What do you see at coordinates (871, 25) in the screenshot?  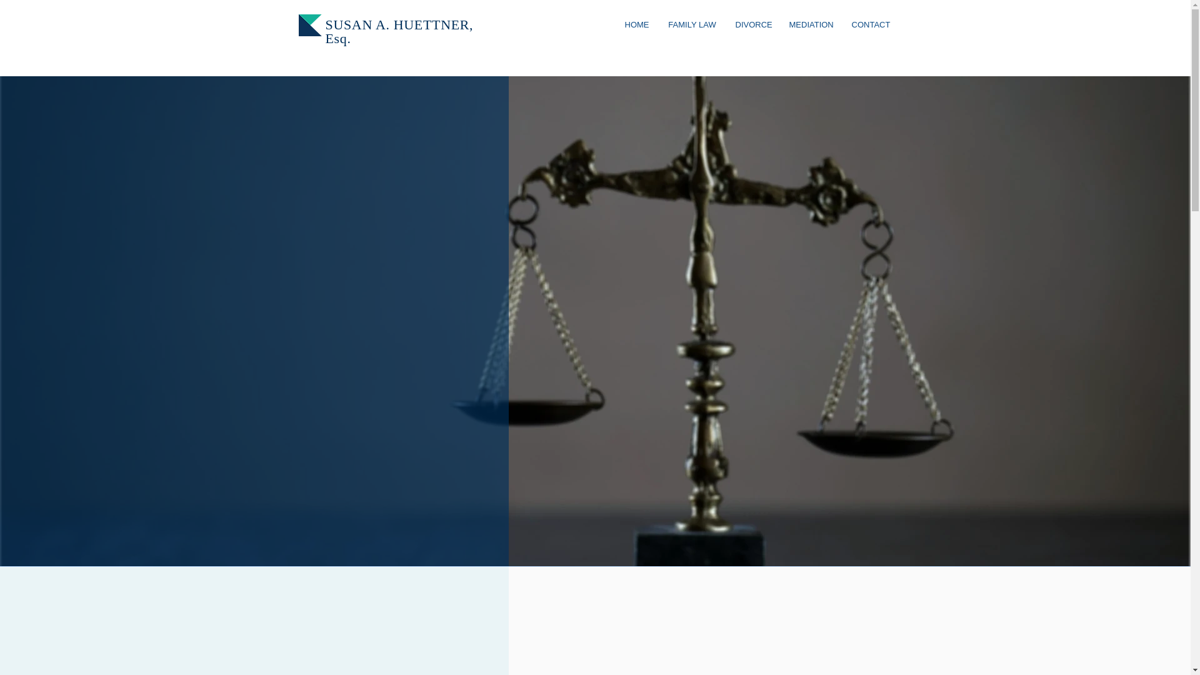 I see `CONTACT` at bounding box center [871, 25].